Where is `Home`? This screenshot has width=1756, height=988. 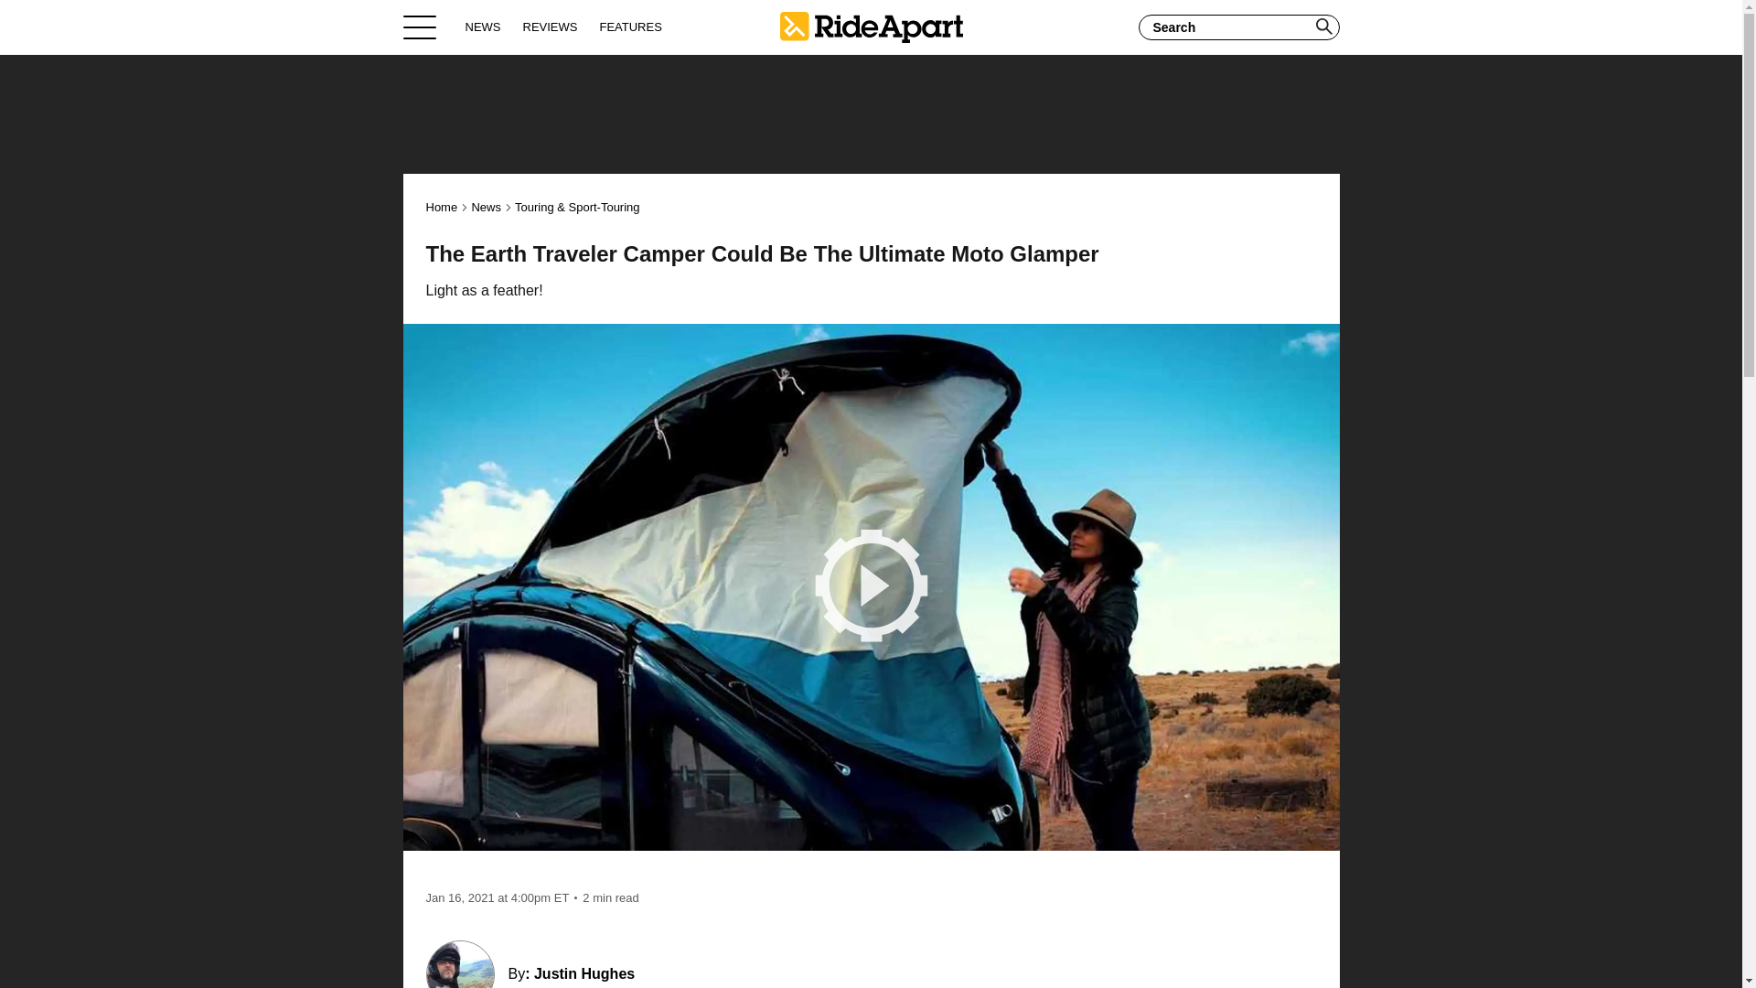
Home is located at coordinates (443, 207).